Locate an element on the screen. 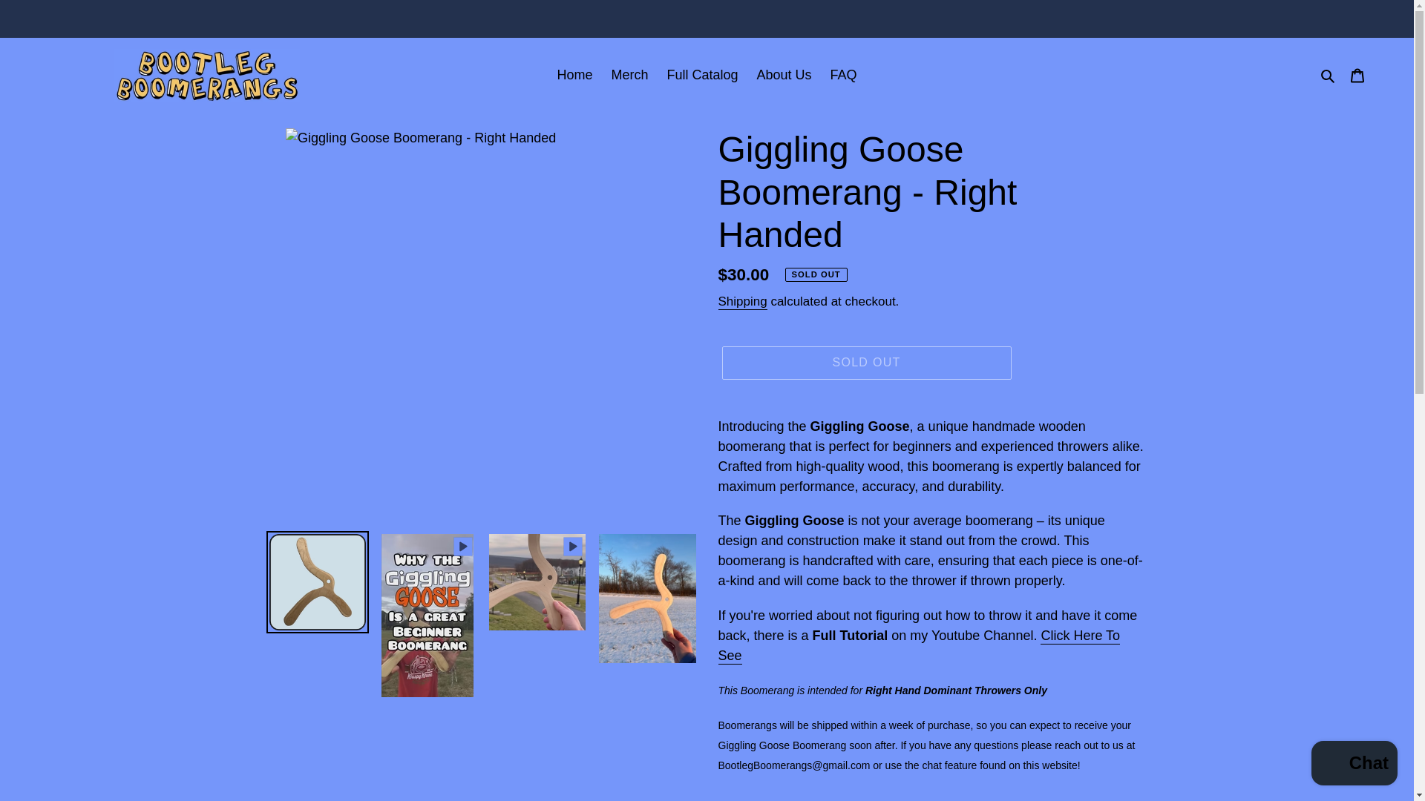 This screenshot has height=801, width=1425. Home is located at coordinates (574, 75).